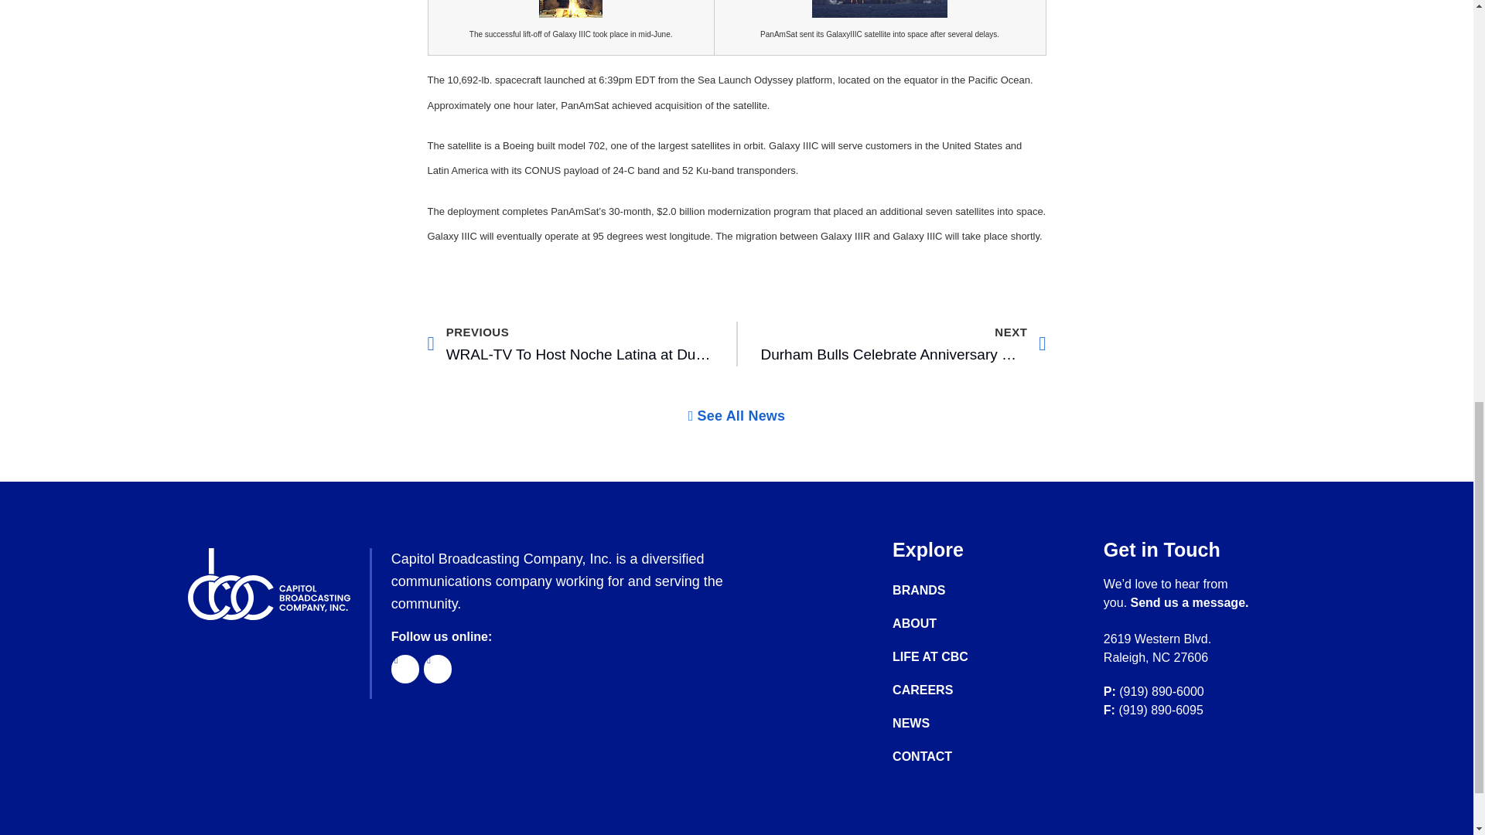 This screenshot has width=1485, height=835. I want to click on CONTACT, so click(736, 416).